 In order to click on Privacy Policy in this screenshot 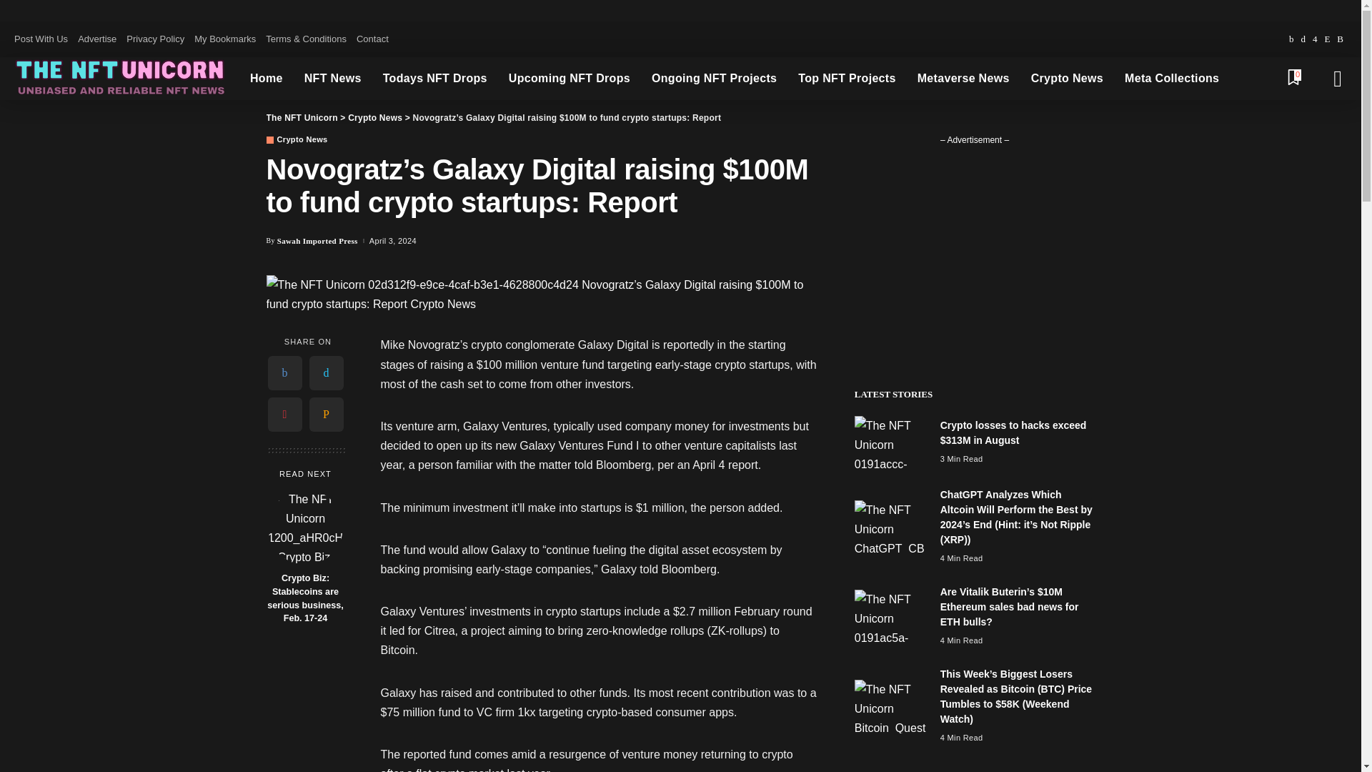, I will do `click(155, 39)`.